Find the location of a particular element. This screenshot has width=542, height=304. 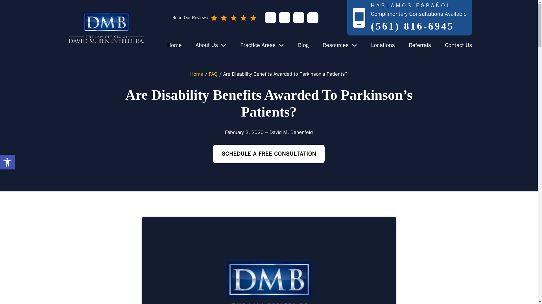

Read Our Reviews is located at coordinates (257, 45).